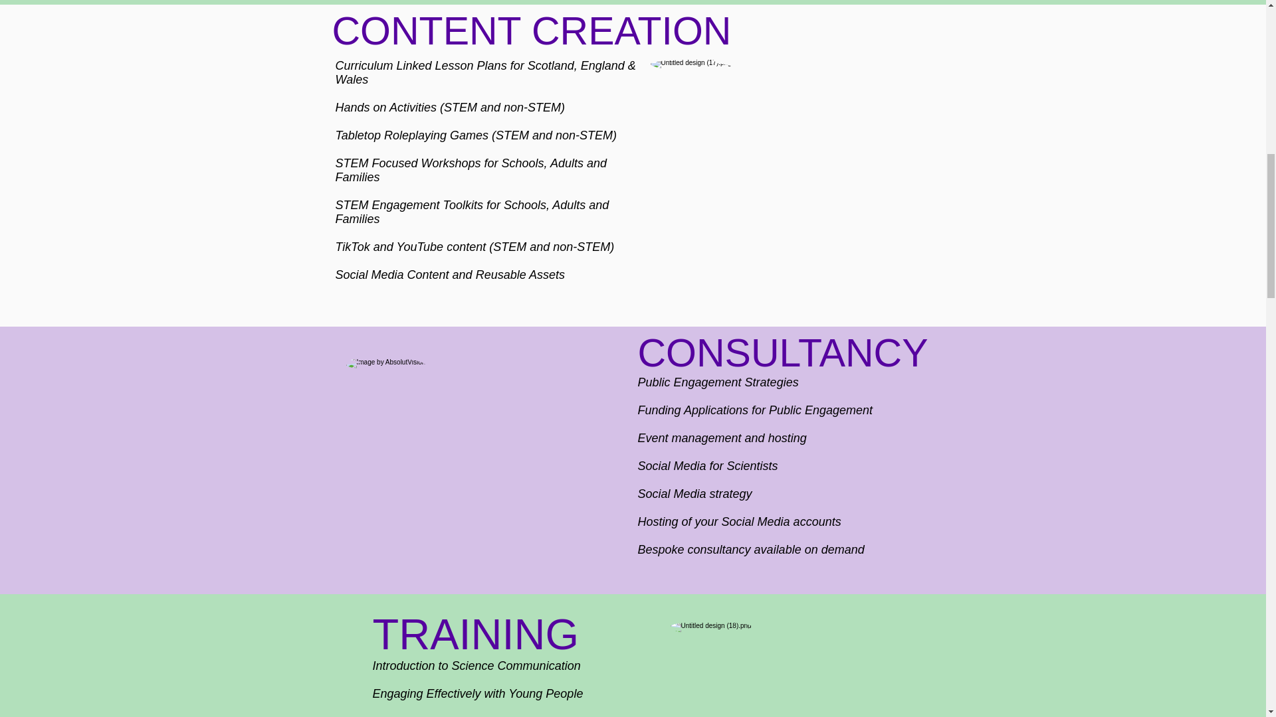  I want to click on yannis-h-uaPaEM7MiQQ-unsplash.jpg, so click(797, 142).